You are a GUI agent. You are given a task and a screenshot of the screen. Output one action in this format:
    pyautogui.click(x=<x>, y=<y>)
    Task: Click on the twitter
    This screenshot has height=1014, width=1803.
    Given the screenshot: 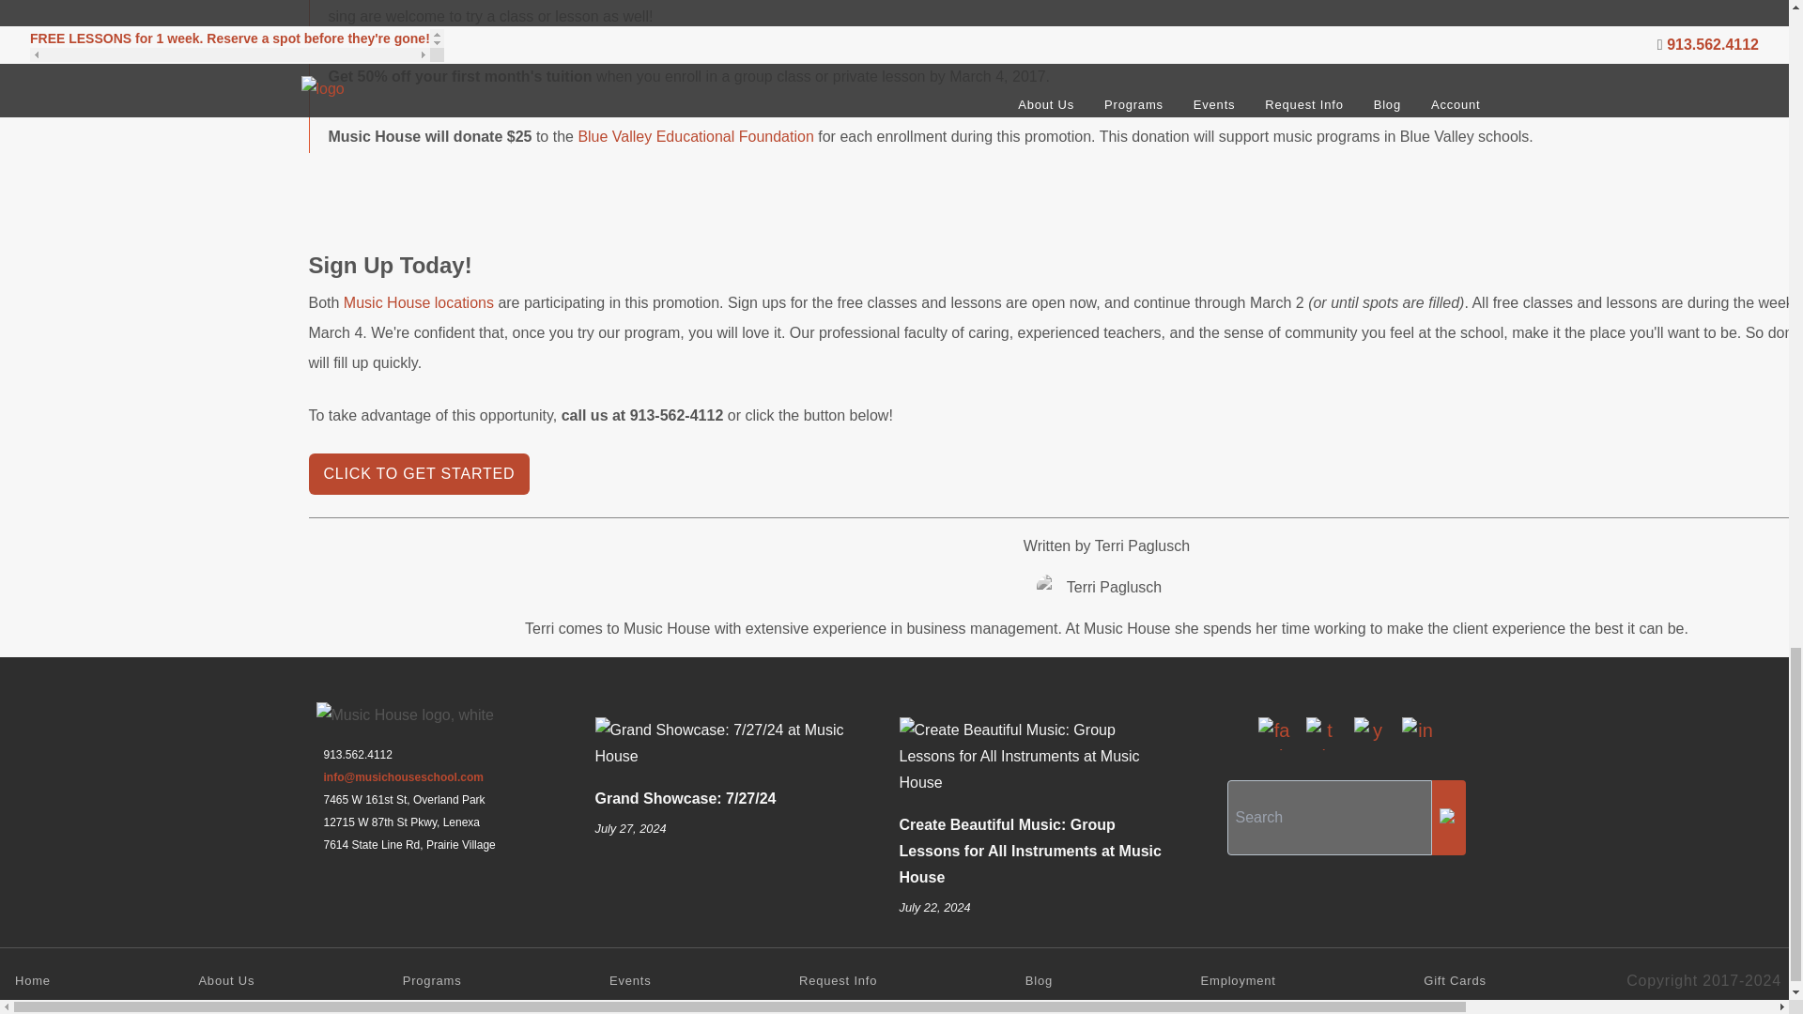 What is the action you would take?
    pyautogui.click(x=1321, y=733)
    